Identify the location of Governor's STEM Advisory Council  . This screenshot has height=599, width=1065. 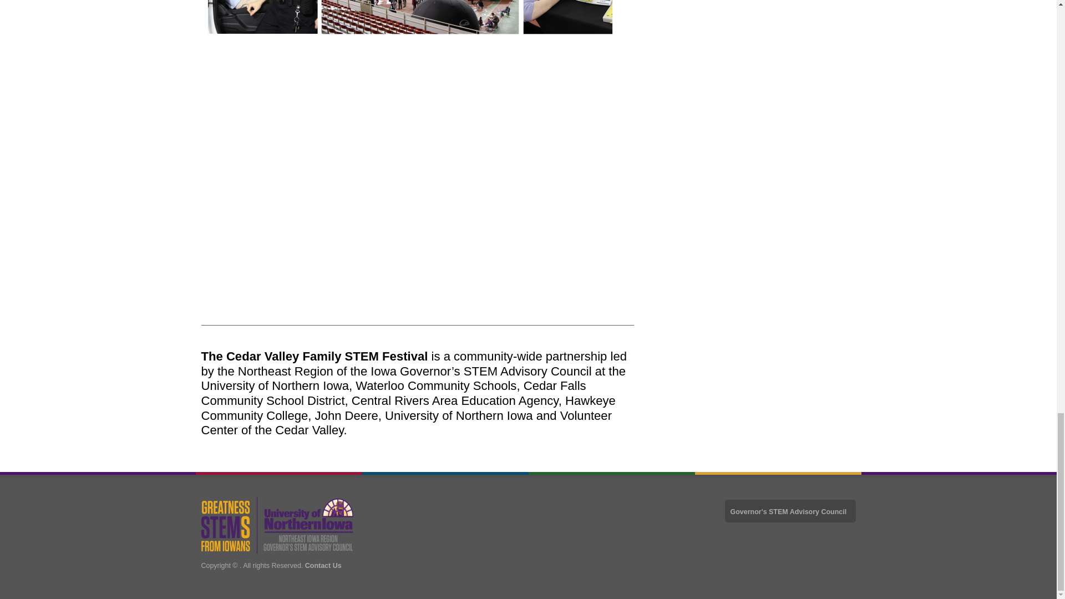
(790, 510).